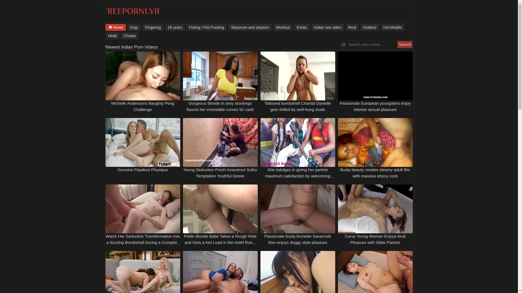  What do you see at coordinates (327, 27) in the screenshot?
I see `Indian sex video` at bounding box center [327, 27].